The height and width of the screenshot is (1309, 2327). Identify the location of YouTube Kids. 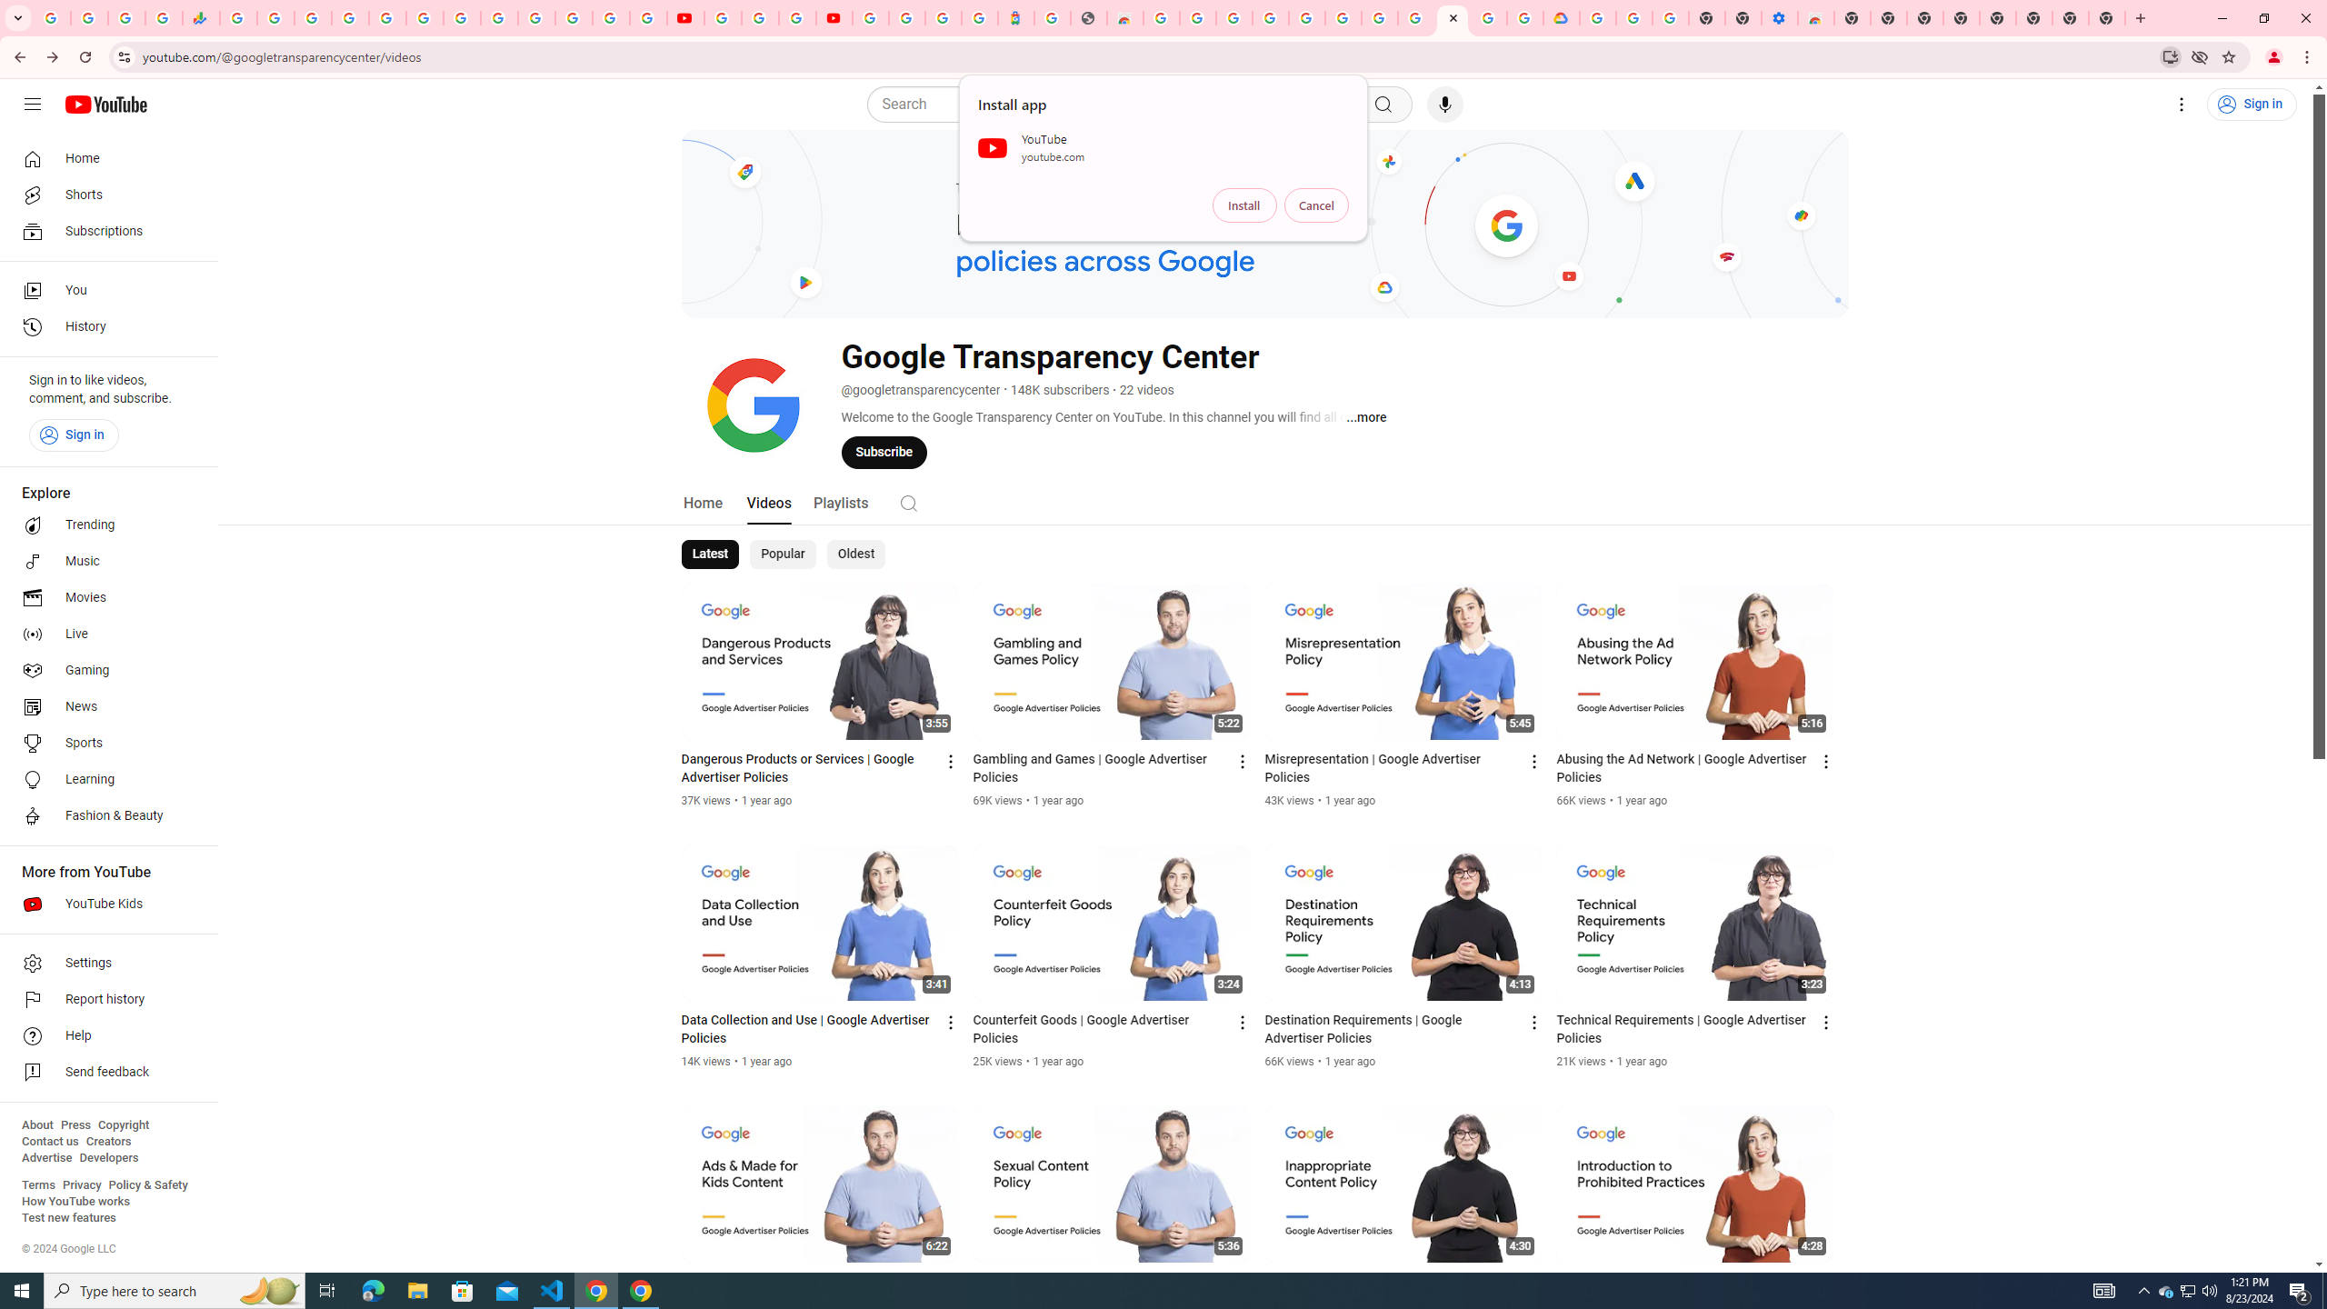
(104, 904).